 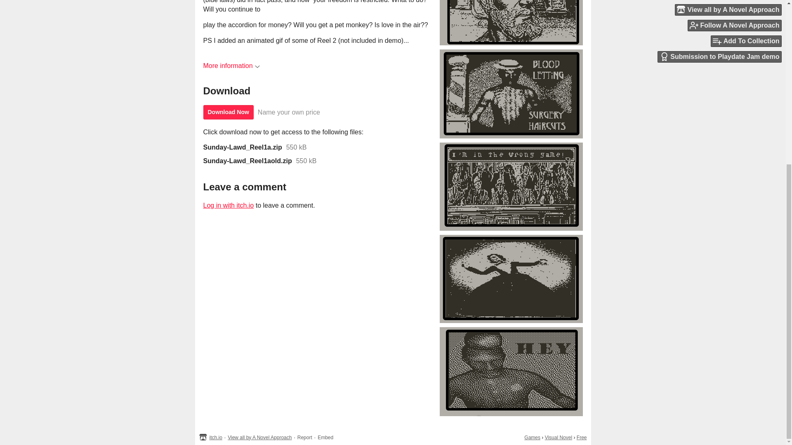 I want to click on Embed, so click(x=325, y=438).